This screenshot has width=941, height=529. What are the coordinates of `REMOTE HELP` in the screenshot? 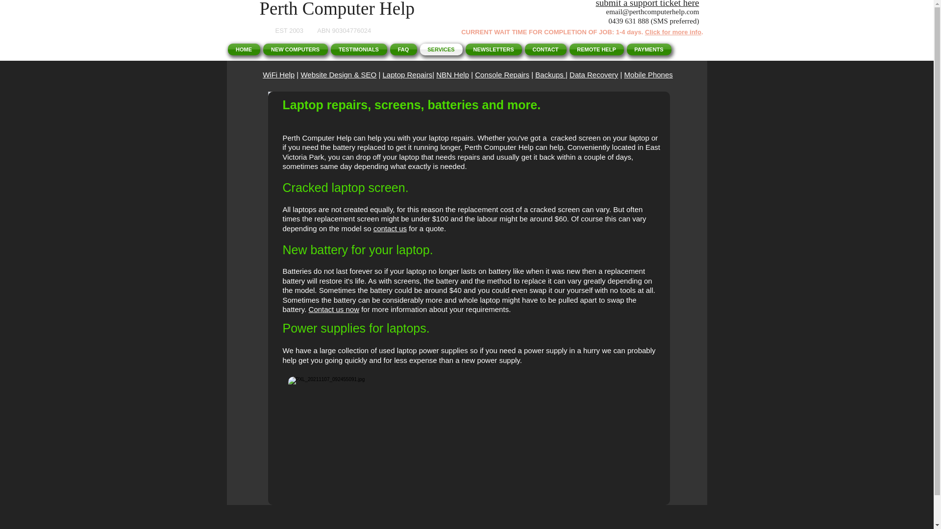 It's located at (596, 49).